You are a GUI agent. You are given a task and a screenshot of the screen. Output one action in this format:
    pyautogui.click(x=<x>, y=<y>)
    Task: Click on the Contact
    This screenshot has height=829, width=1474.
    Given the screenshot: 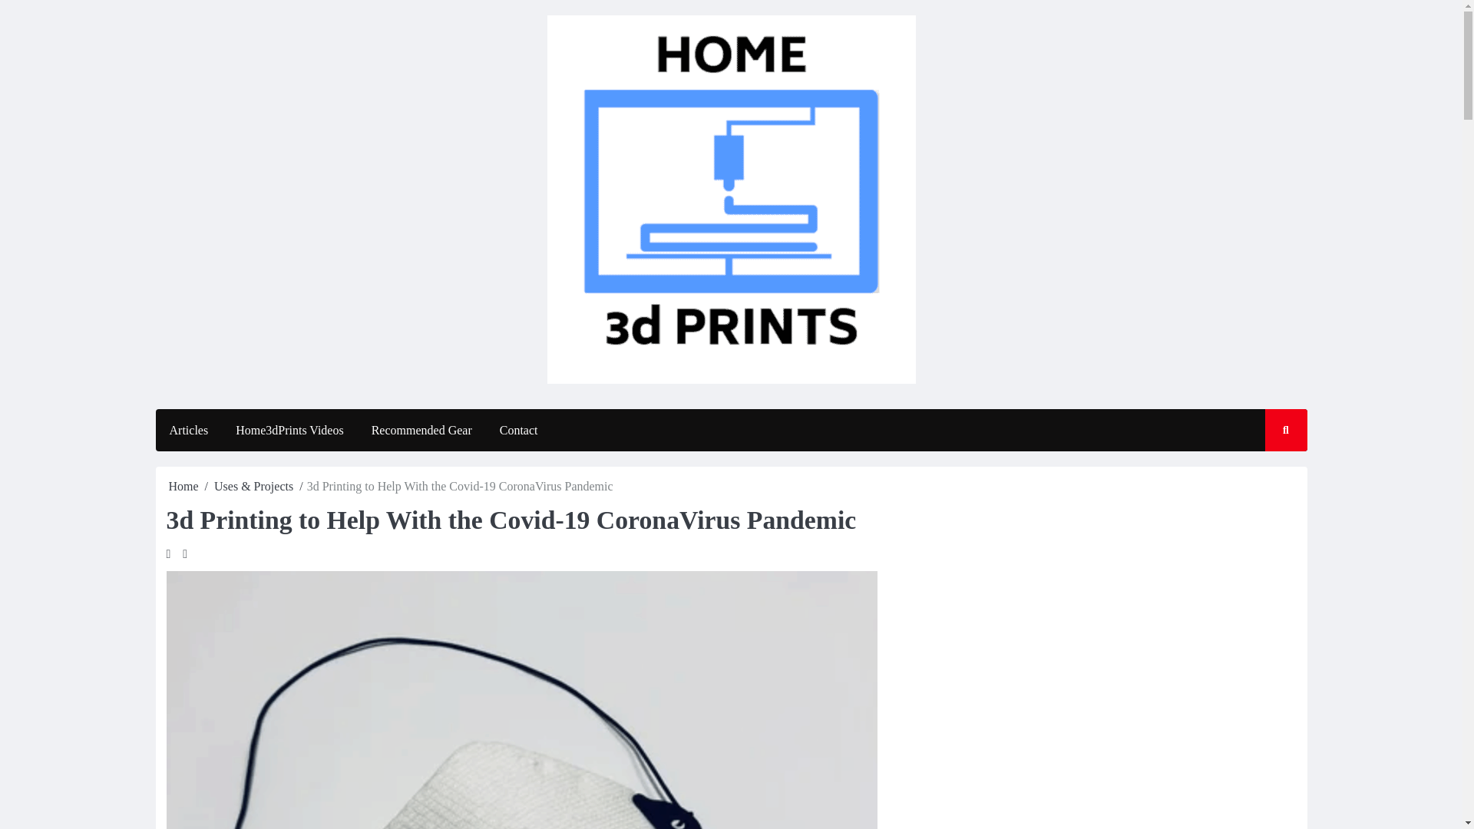 What is the action you would take?
    pyautogui.click(x=519, y=430)
    